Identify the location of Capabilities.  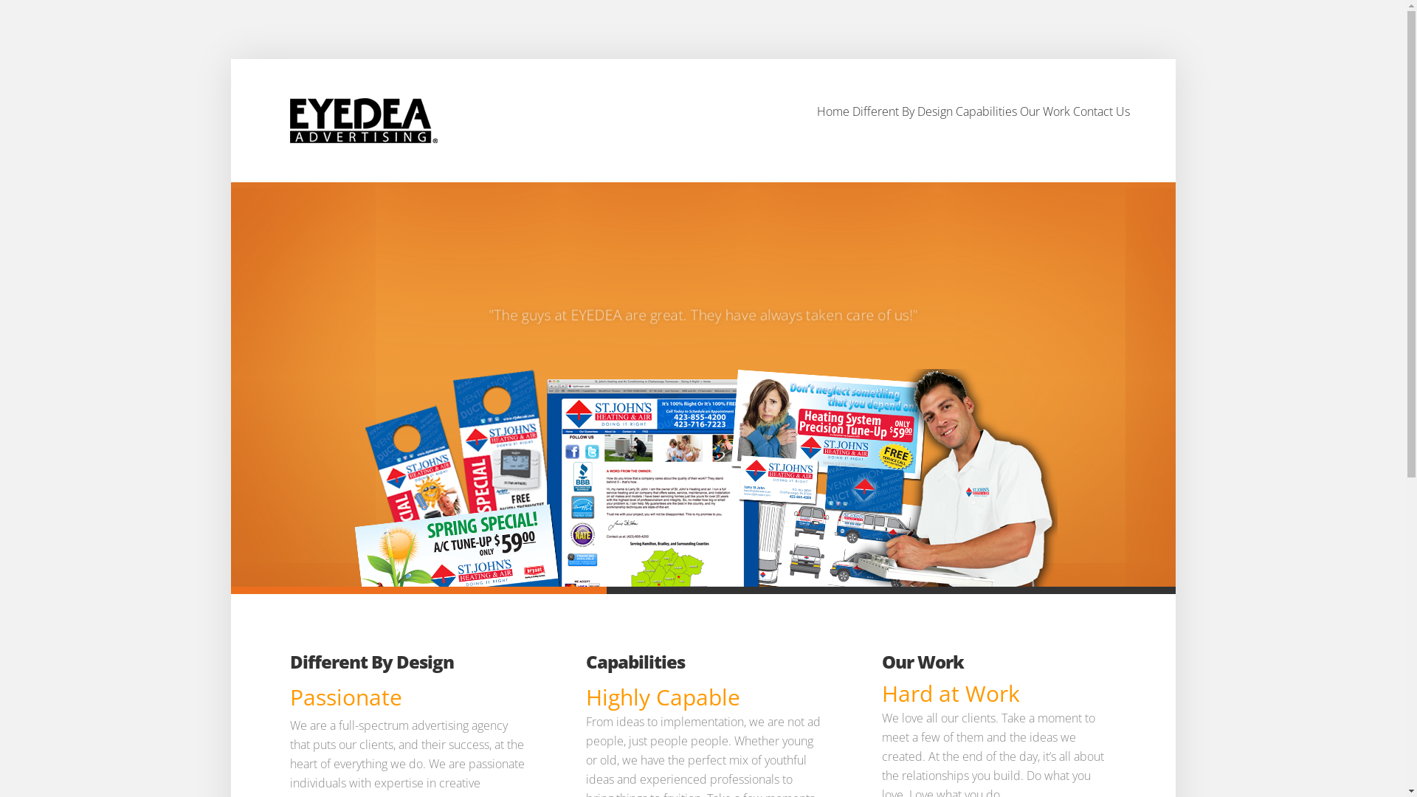
(986, 121).